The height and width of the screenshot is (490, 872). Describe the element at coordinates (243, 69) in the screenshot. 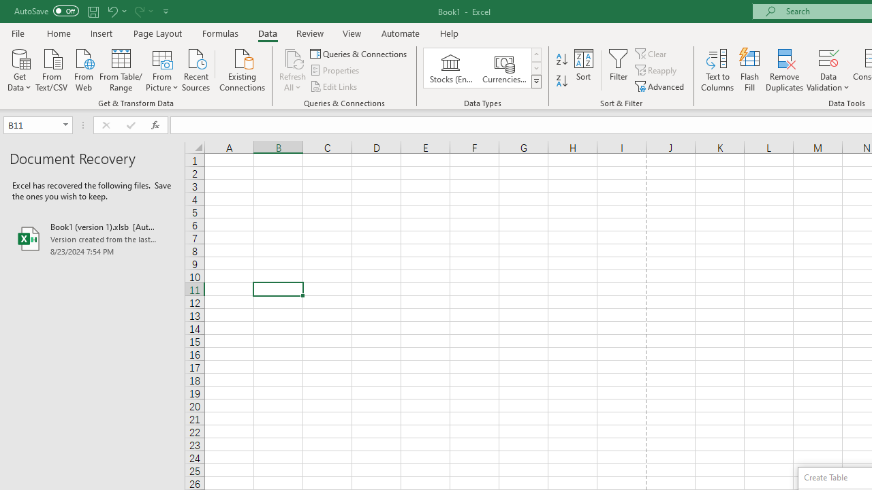

I see `Existing Connections` at that location.